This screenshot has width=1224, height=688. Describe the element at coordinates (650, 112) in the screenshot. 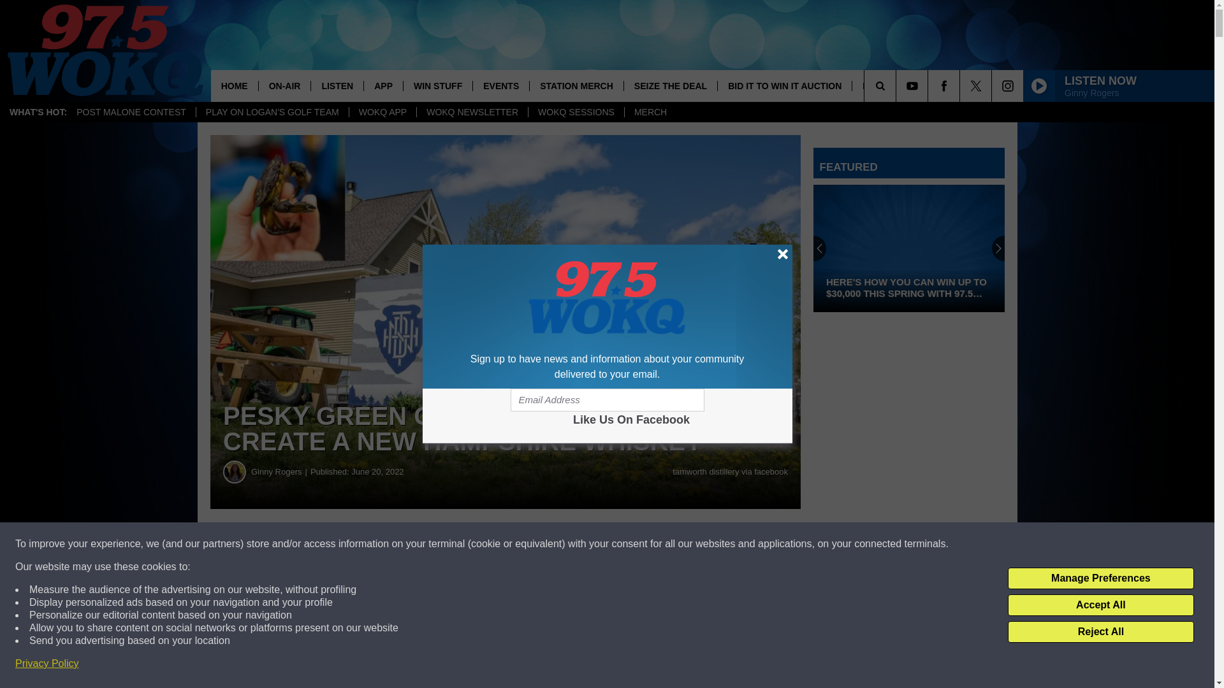

I see `MERCH` at that location.